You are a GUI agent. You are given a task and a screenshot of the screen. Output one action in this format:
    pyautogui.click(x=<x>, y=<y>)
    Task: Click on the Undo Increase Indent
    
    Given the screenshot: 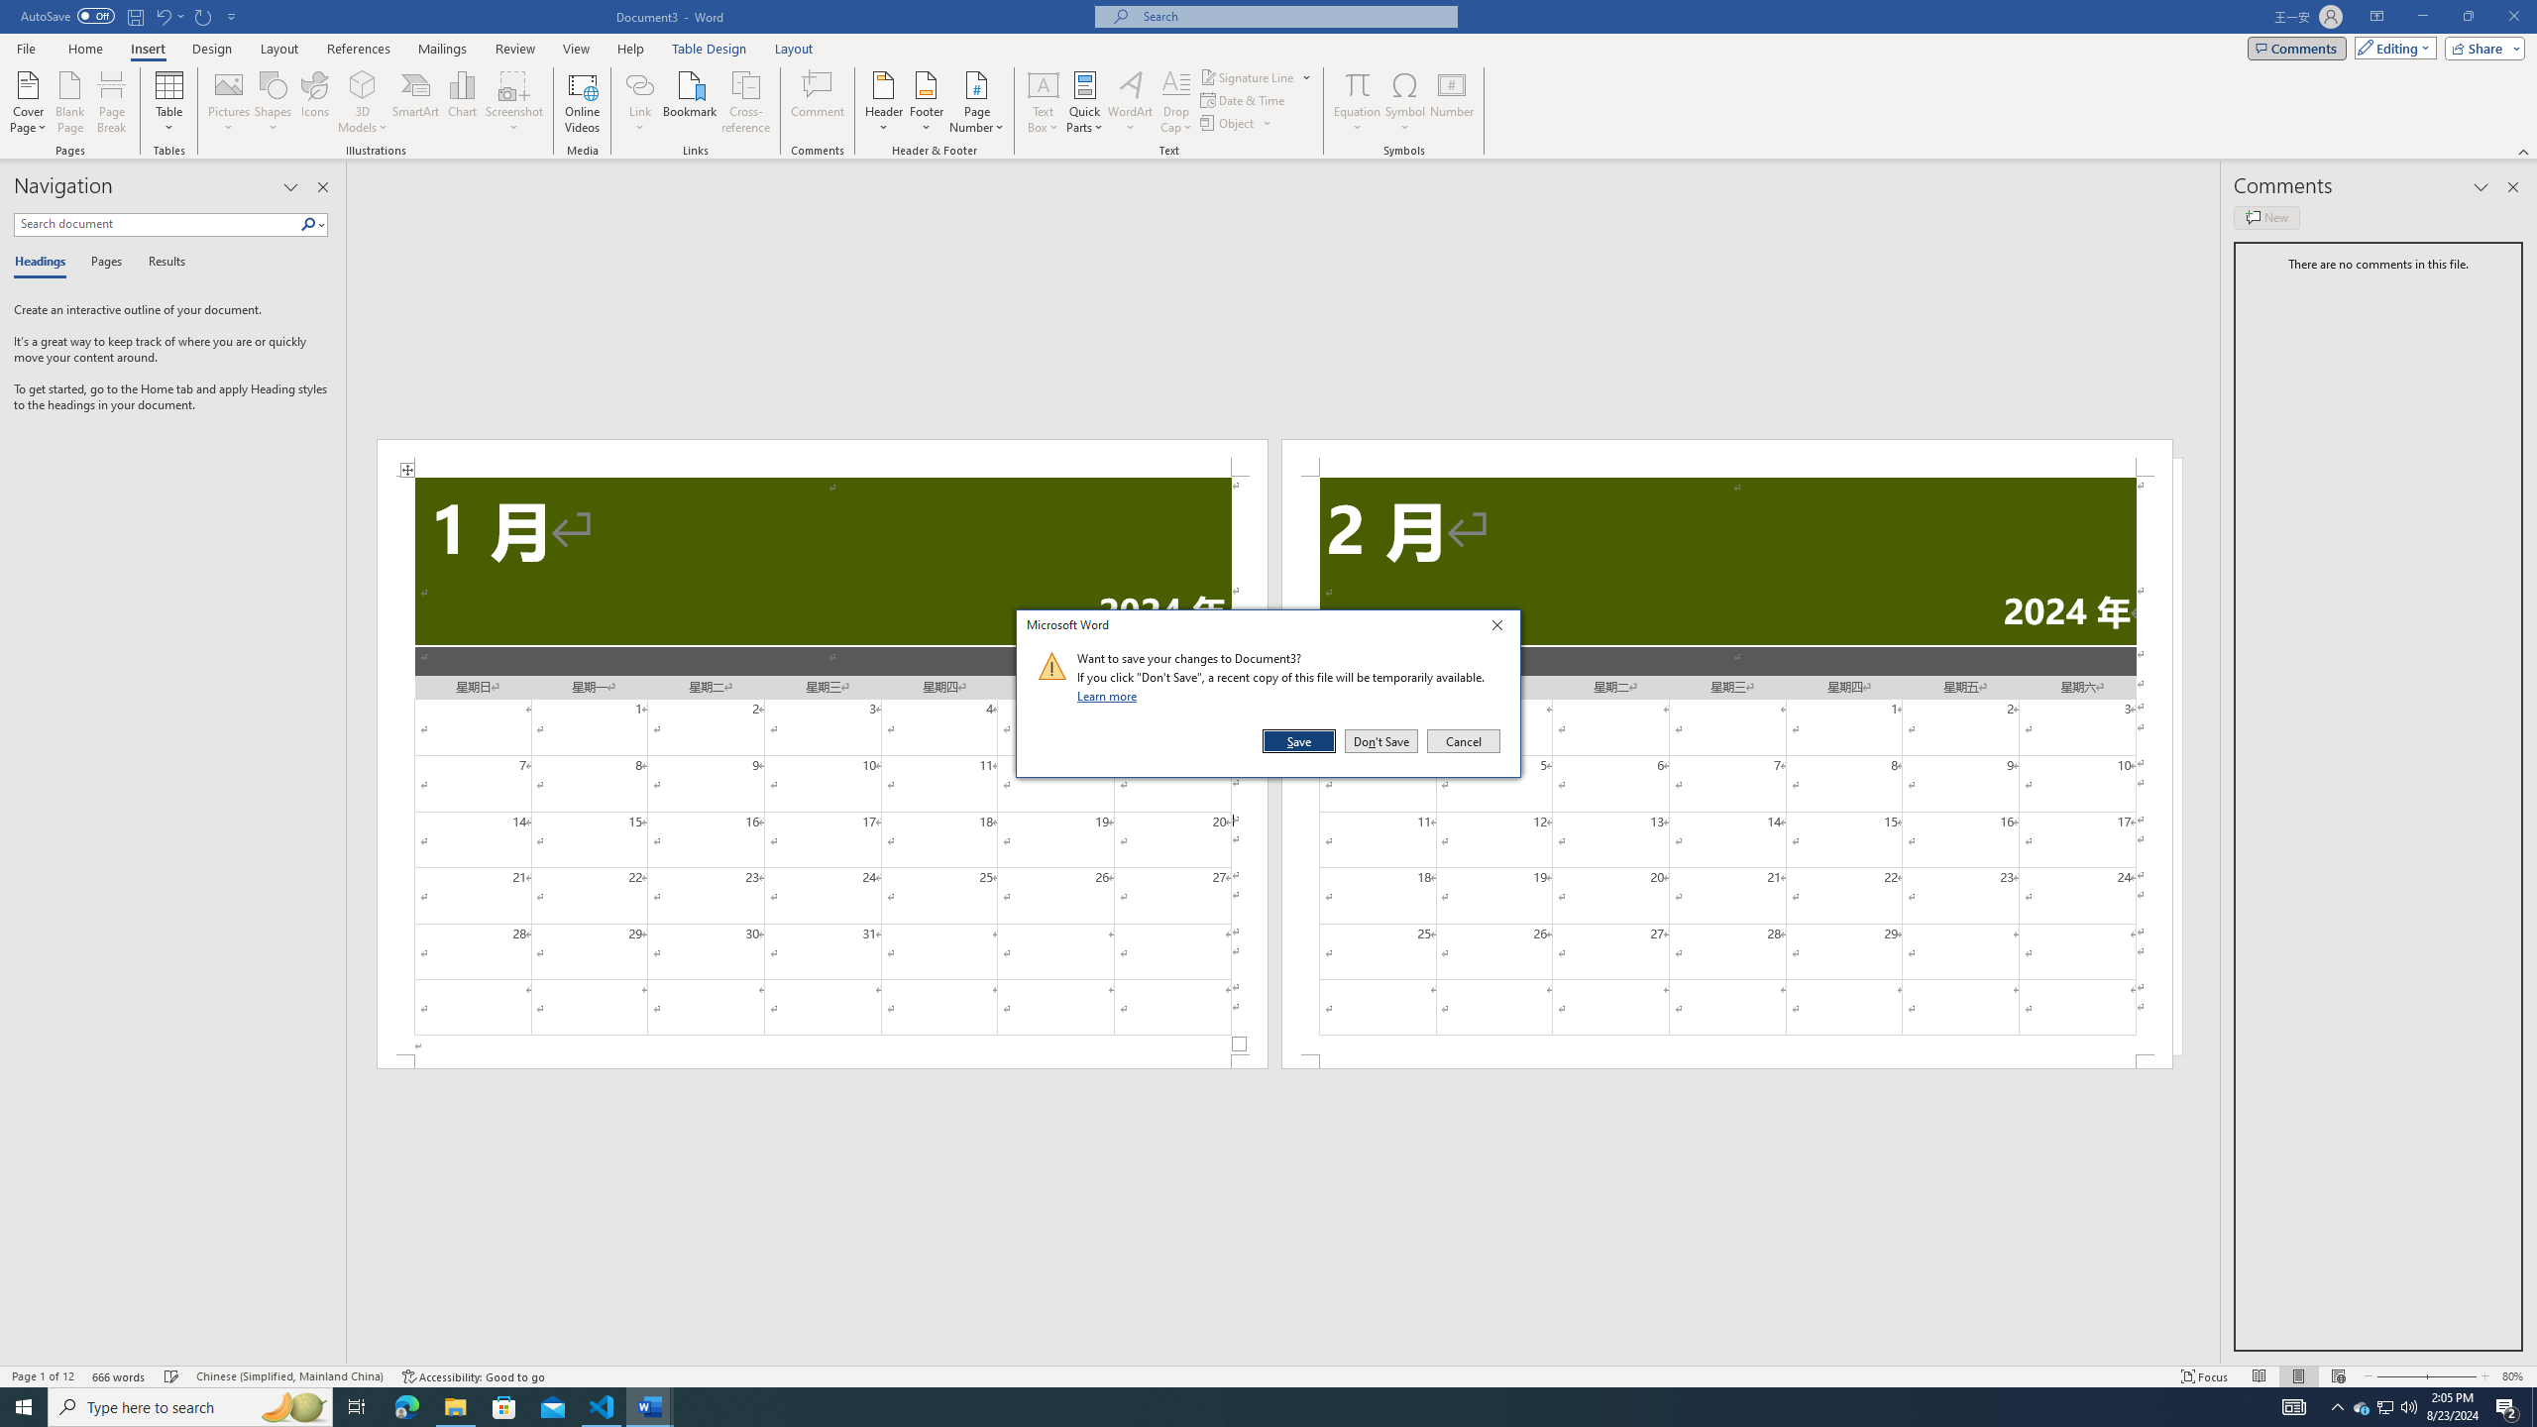 What is the action you would take?
    pyautogui.click(x=163, y=16)
    